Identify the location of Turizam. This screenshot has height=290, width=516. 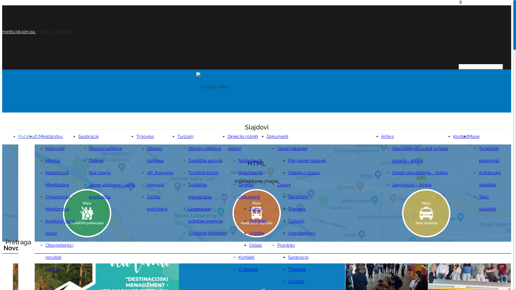
(296, 221).